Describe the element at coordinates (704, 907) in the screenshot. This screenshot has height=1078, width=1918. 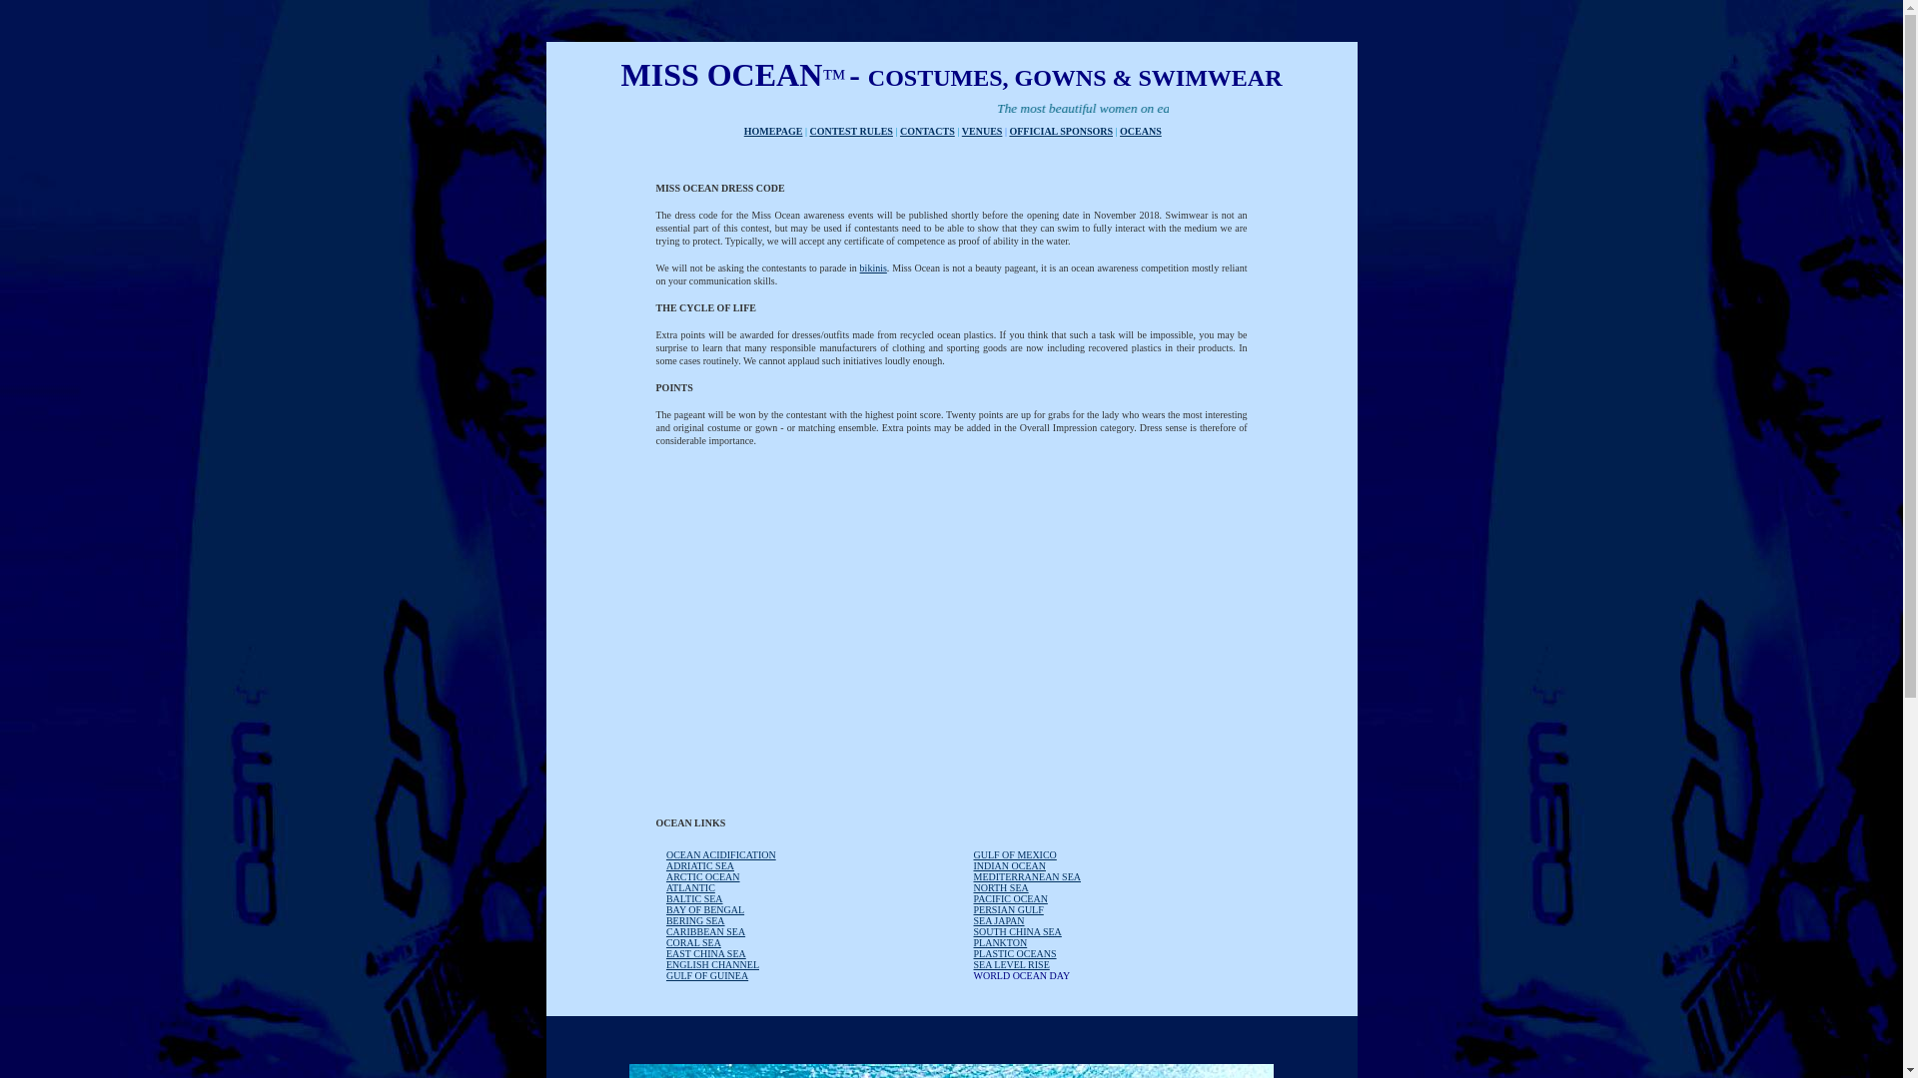
I see `BAY OF BENGAL` at that location.